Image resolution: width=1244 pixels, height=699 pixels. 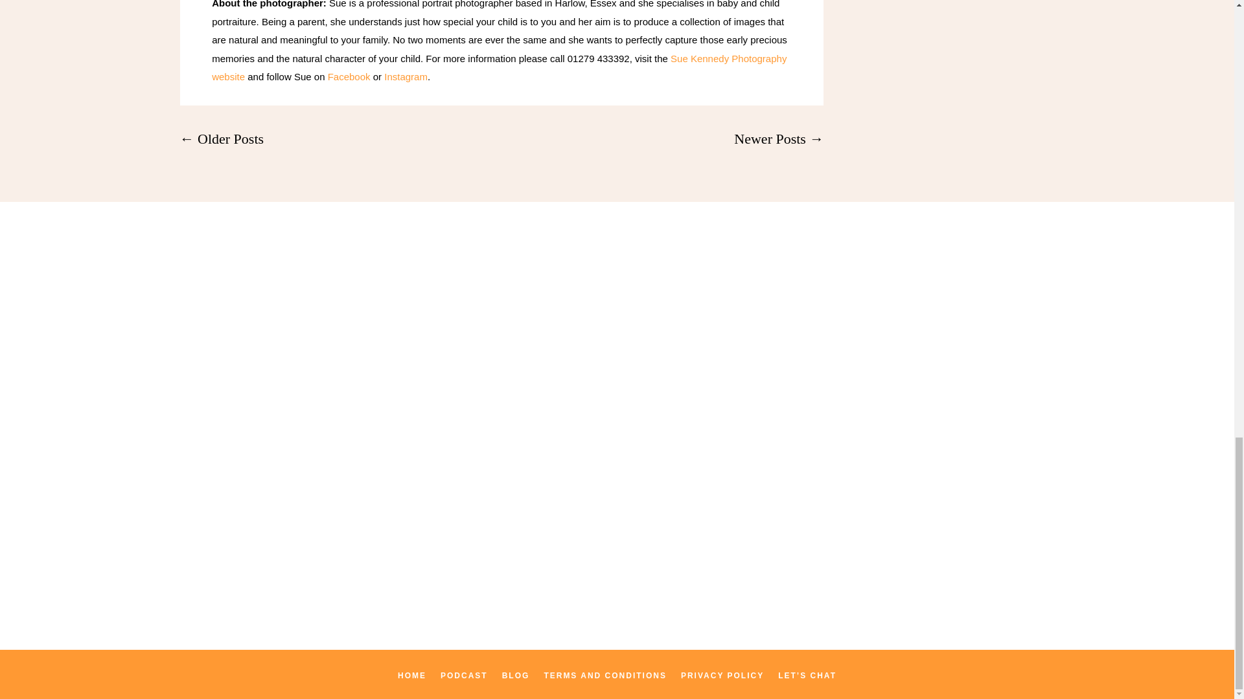 What do you see at coordinates (404, 76) in the screenshot?
I see `Instagram` at bounding box center [404, 76].